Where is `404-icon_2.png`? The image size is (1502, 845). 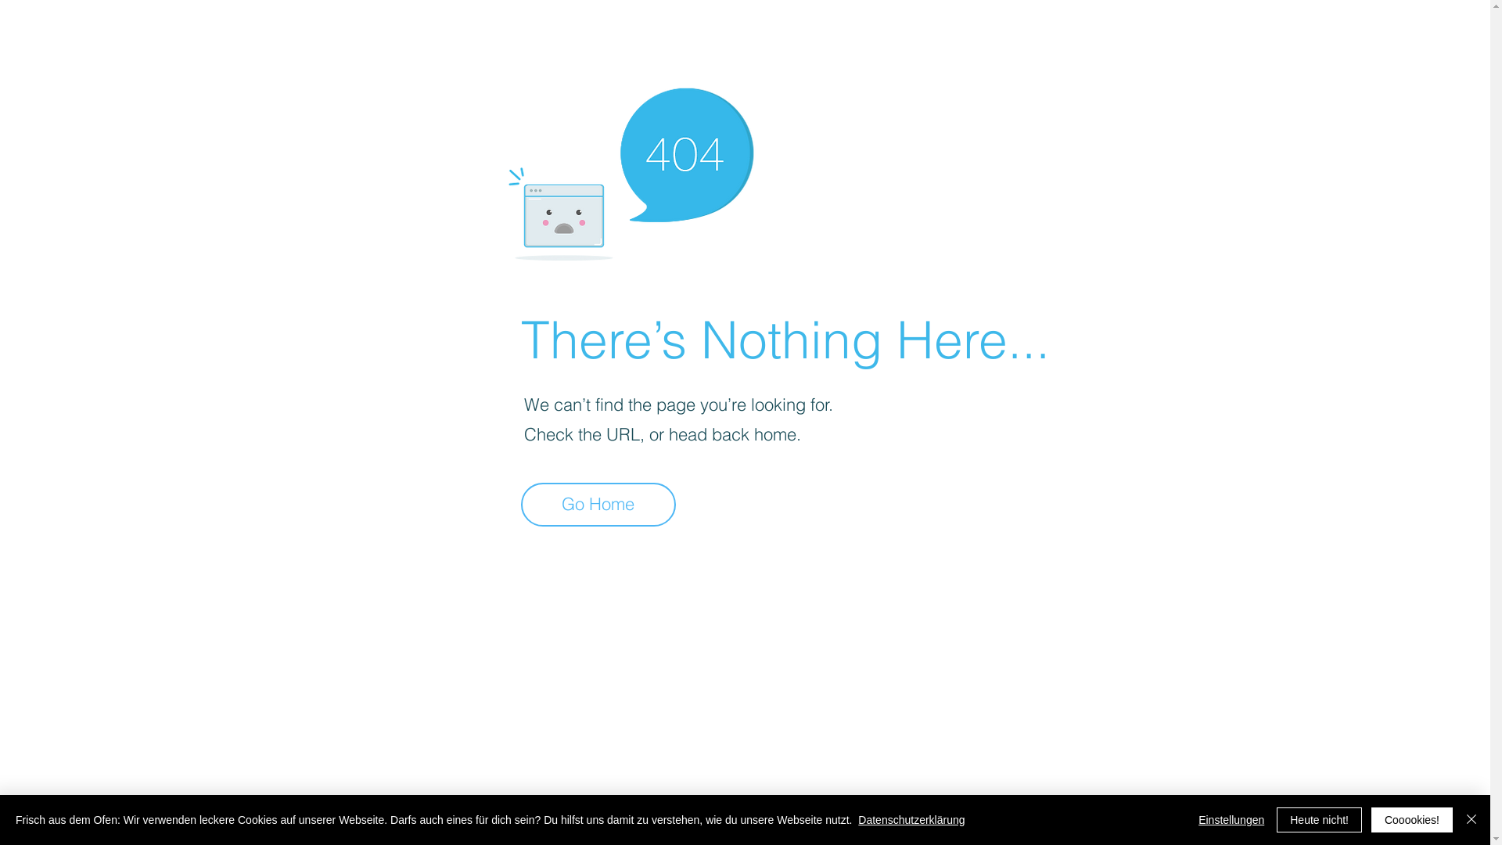
404-icon_2.png is located at coordinates (631, 171).